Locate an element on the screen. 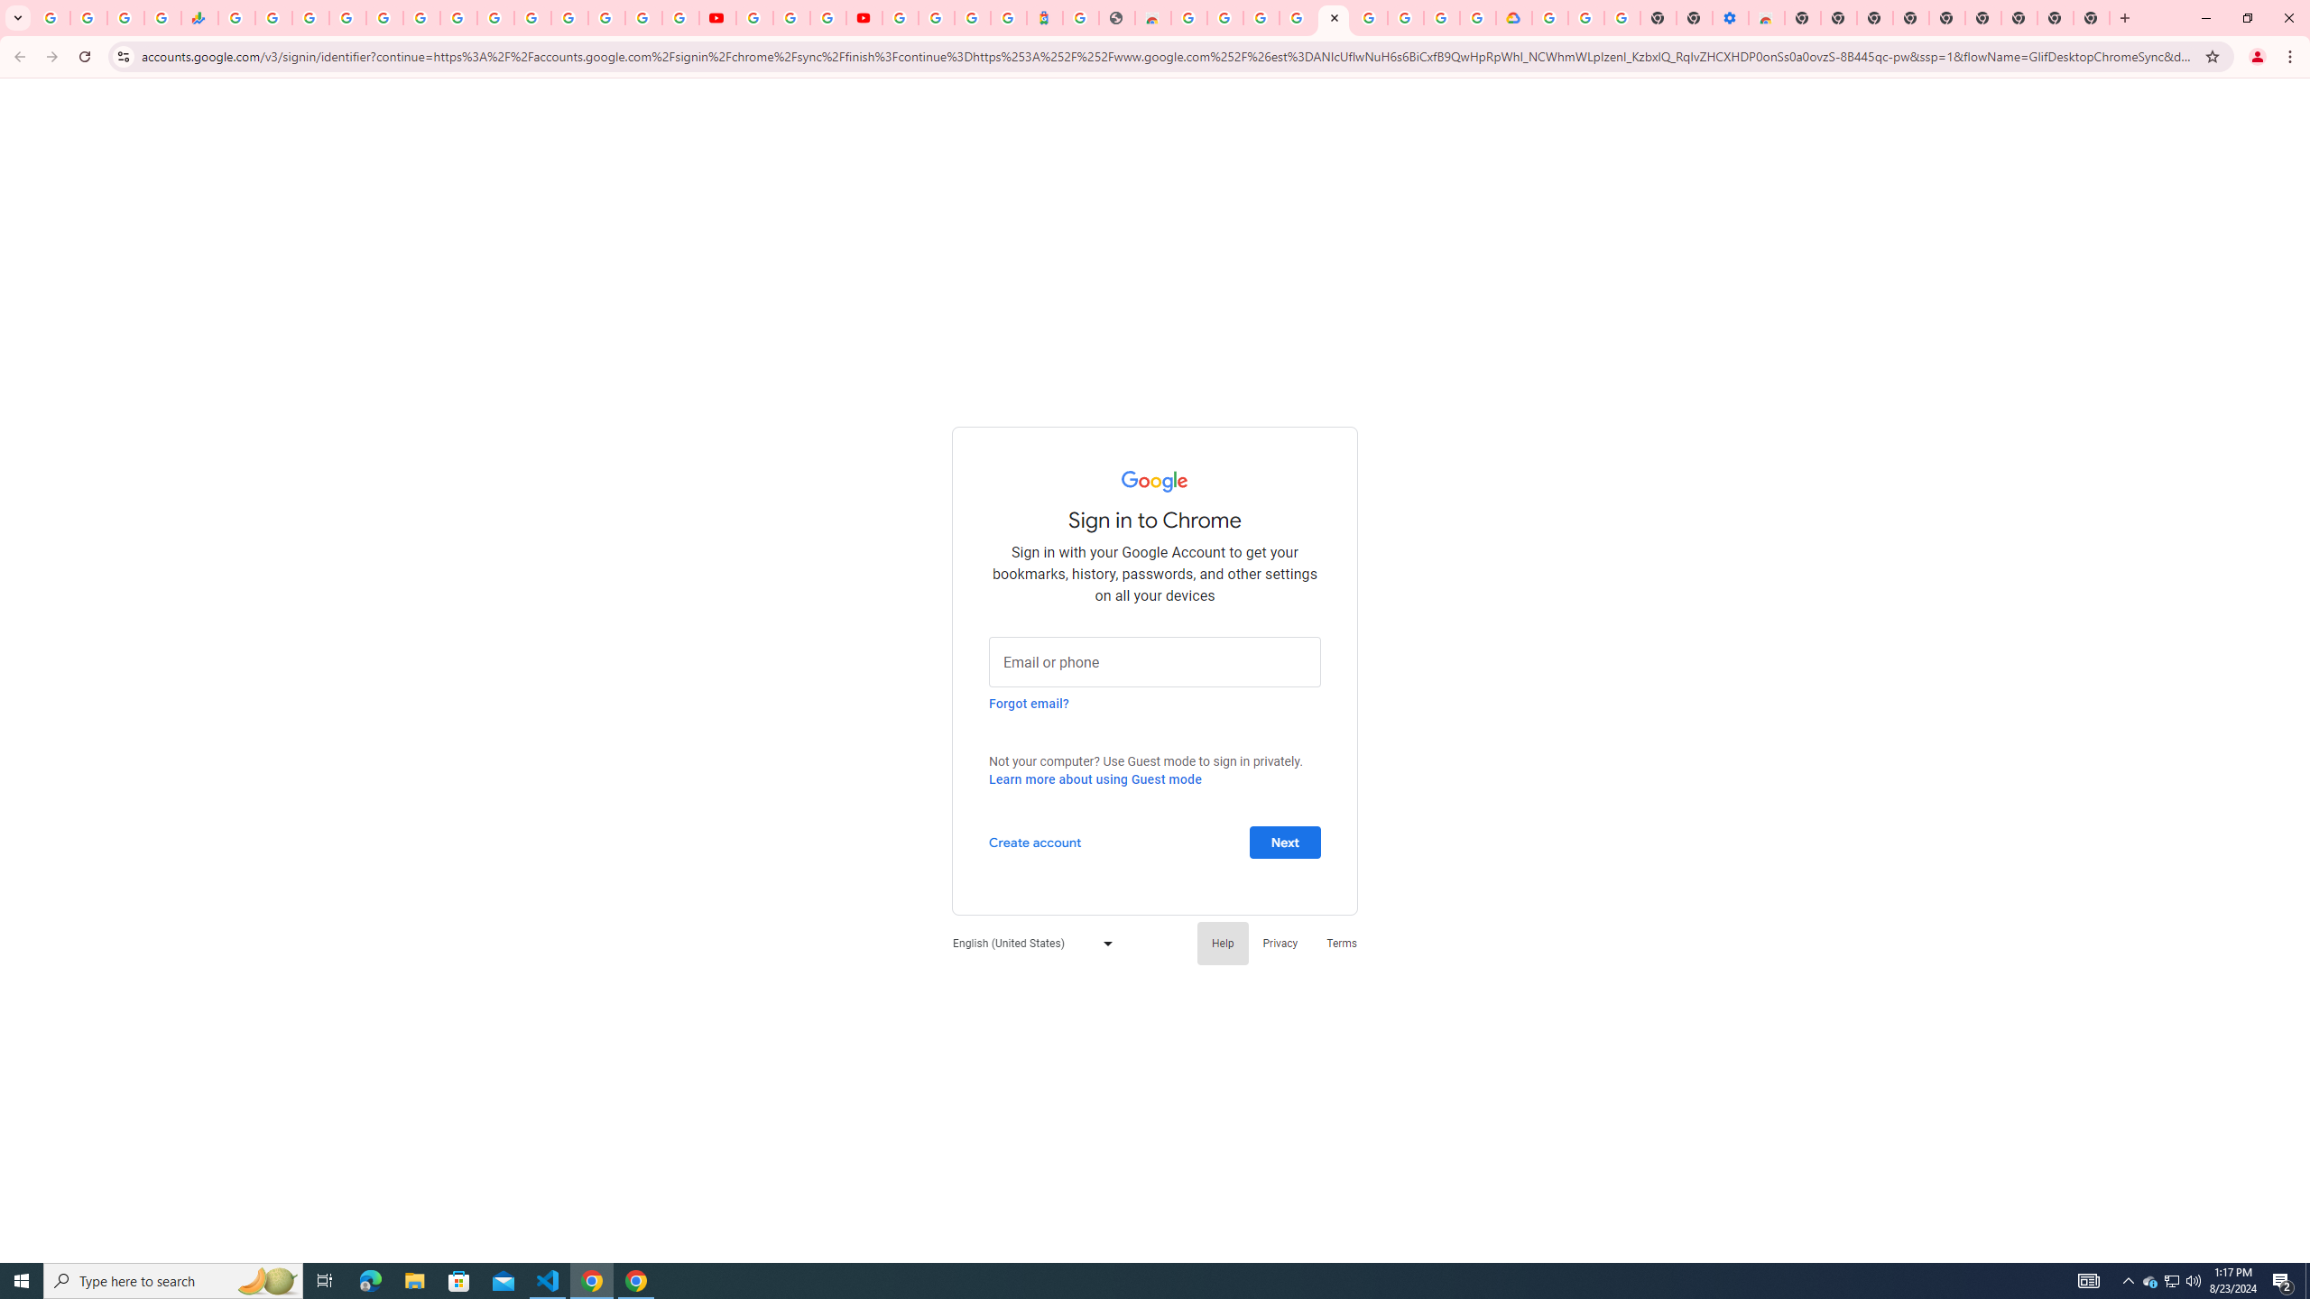 The width and height of the screenshot is (2310, 1299). Help is located at coordinates (1223, 942).